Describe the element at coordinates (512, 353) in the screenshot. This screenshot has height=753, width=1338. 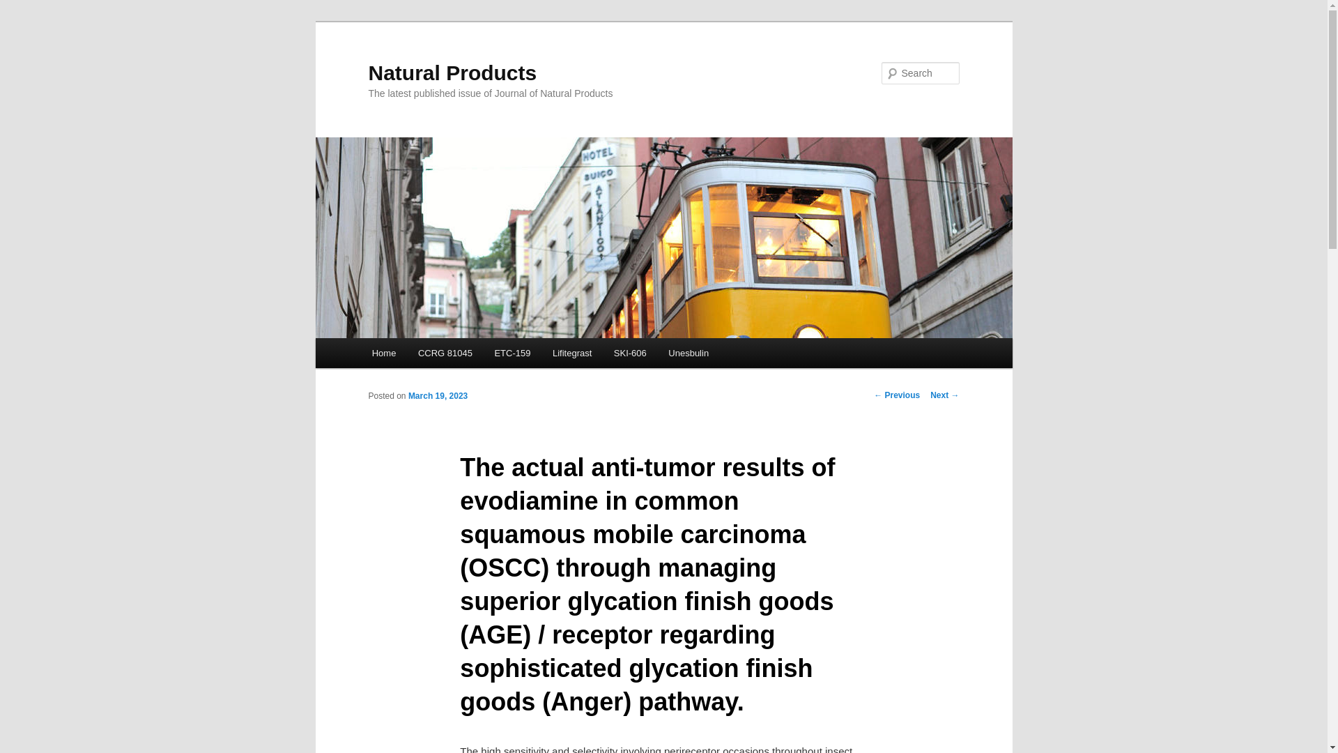
I see `ETC-159` at that location.